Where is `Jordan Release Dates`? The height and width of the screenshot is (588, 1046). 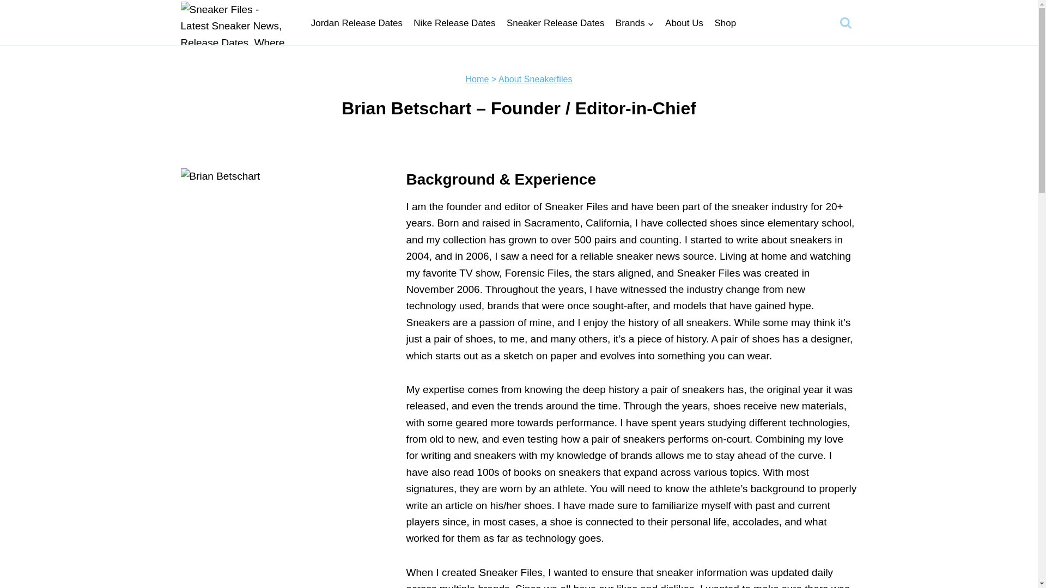 Jordan Release Dates is located at coordinates (356, 23).